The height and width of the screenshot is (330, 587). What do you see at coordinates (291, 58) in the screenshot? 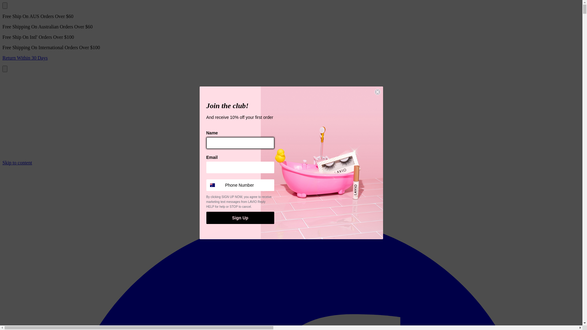
I see `Return Within 30 Days` at bounding box center [291, 58].